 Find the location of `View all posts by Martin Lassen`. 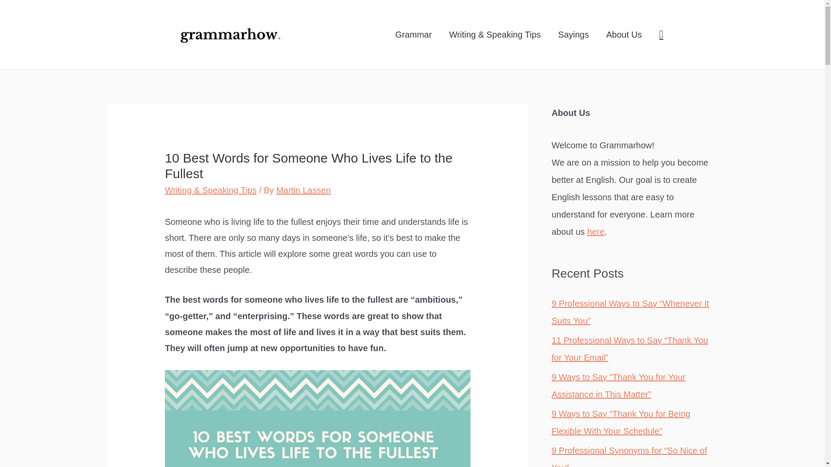

View all posts by Martin Lassen is located at coordinates (303, 190).